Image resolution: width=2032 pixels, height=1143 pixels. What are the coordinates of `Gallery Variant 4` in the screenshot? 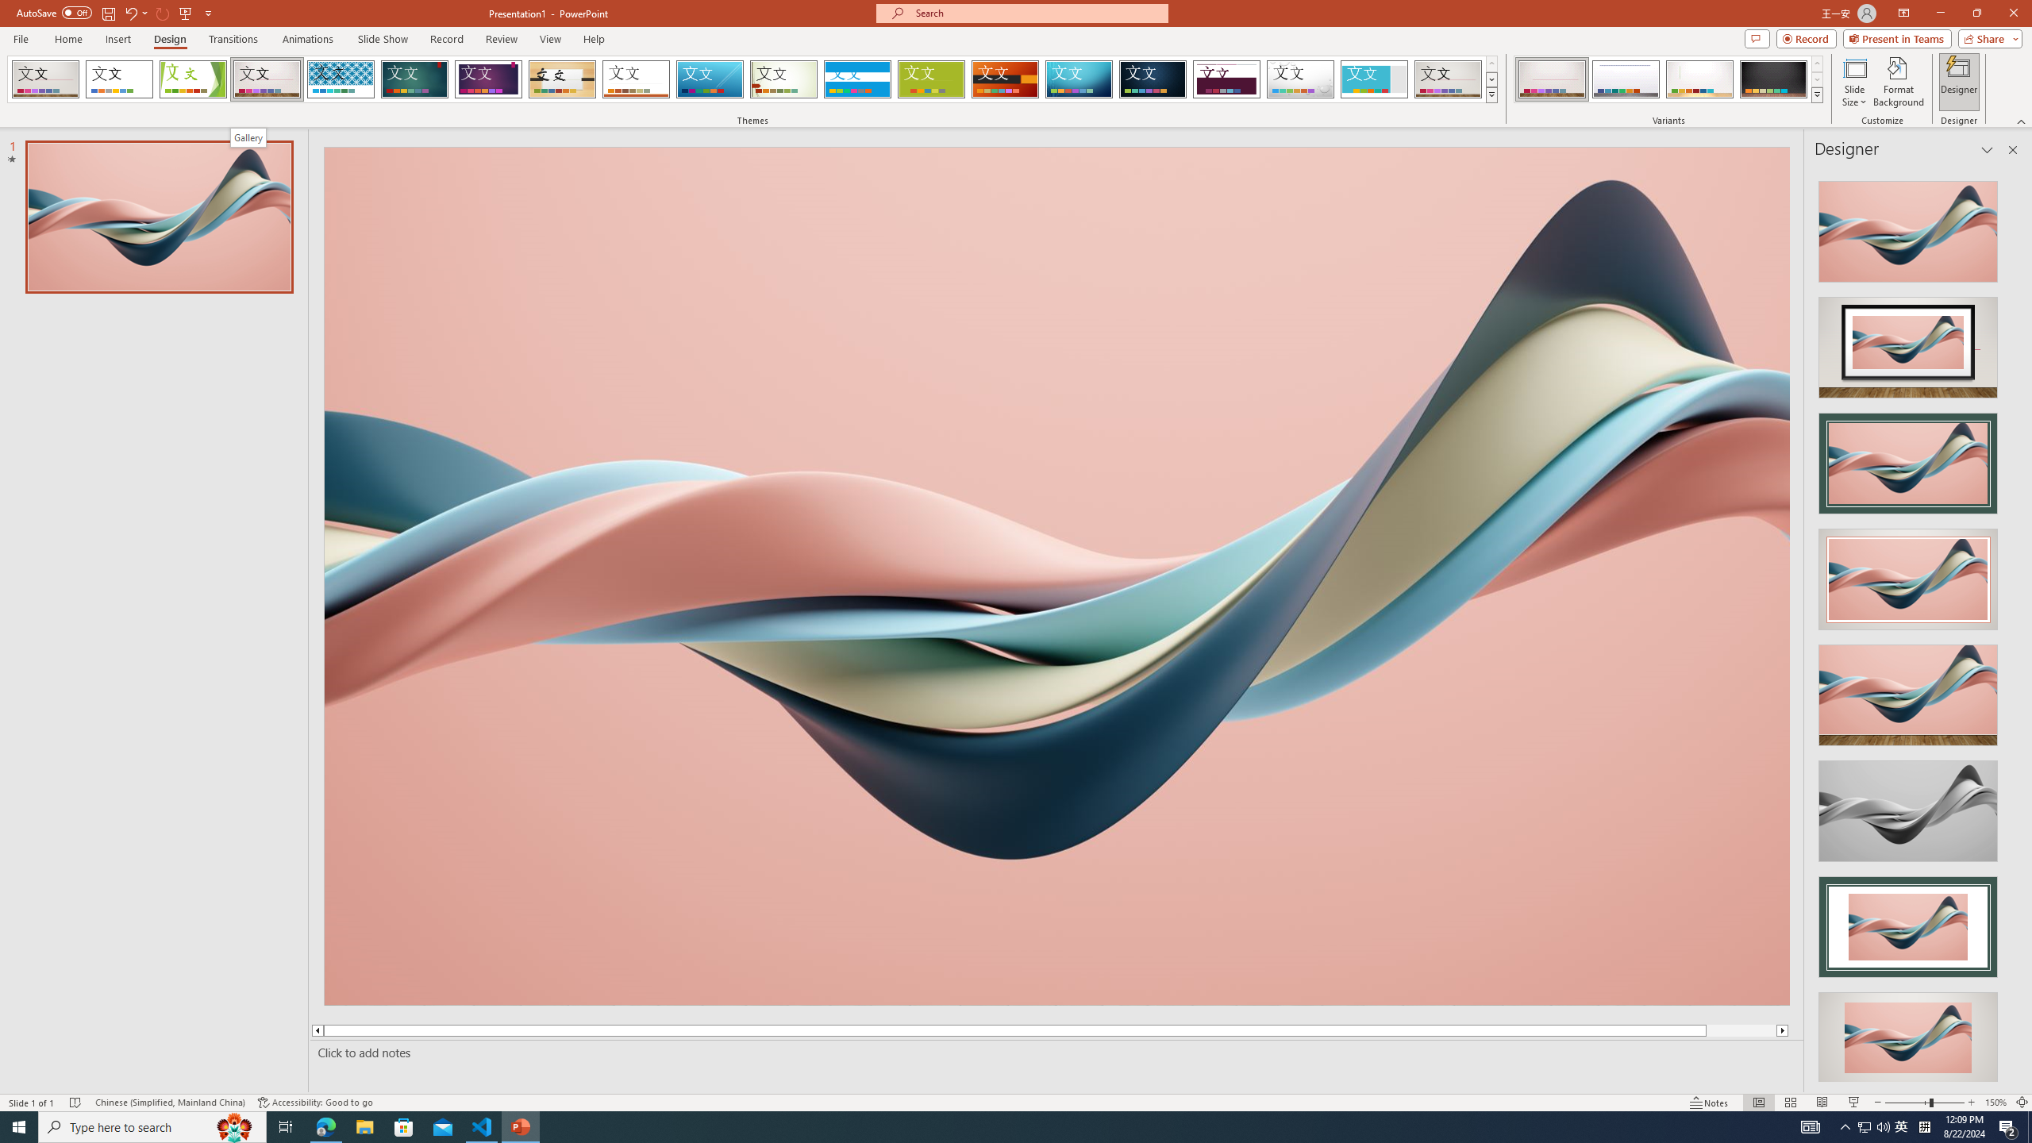 It's located at (1773, 79).